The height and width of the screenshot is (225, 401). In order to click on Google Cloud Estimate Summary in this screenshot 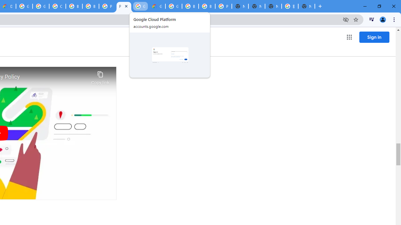, I will do `click(157, 6)`.